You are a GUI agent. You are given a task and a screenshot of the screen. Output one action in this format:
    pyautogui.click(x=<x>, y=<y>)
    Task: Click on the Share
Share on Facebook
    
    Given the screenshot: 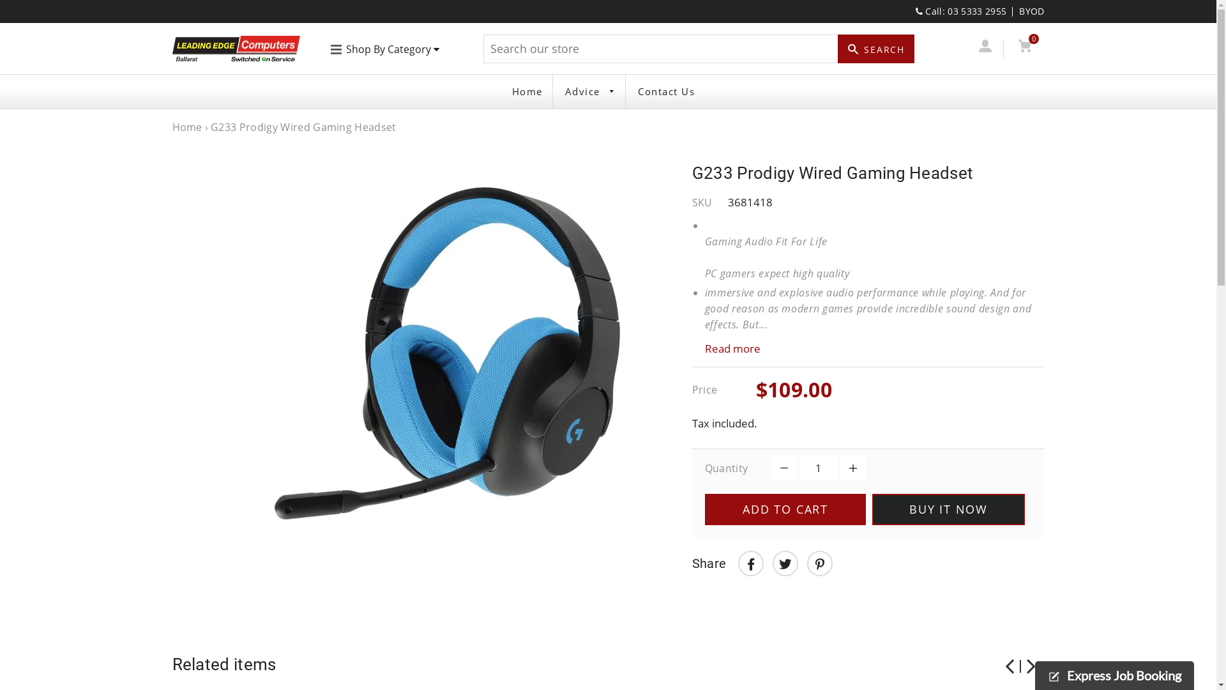 What is the action you would take?
    pyautogui.click(x=751, y=563)
    